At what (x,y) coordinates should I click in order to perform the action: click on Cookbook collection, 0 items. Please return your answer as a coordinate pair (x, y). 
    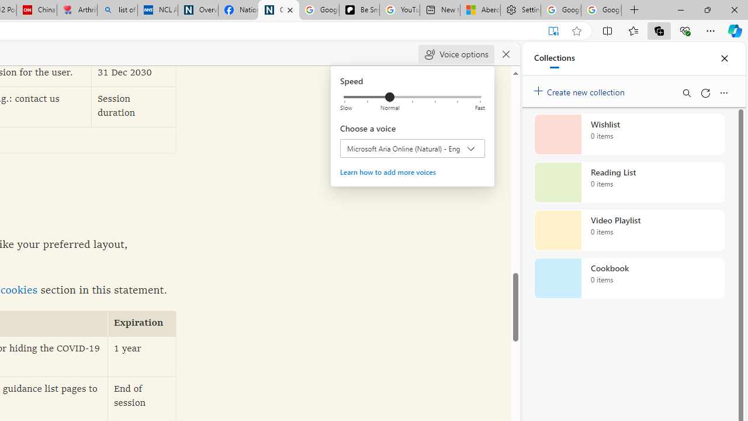
    Looking at the image, I should click on (629, 278).